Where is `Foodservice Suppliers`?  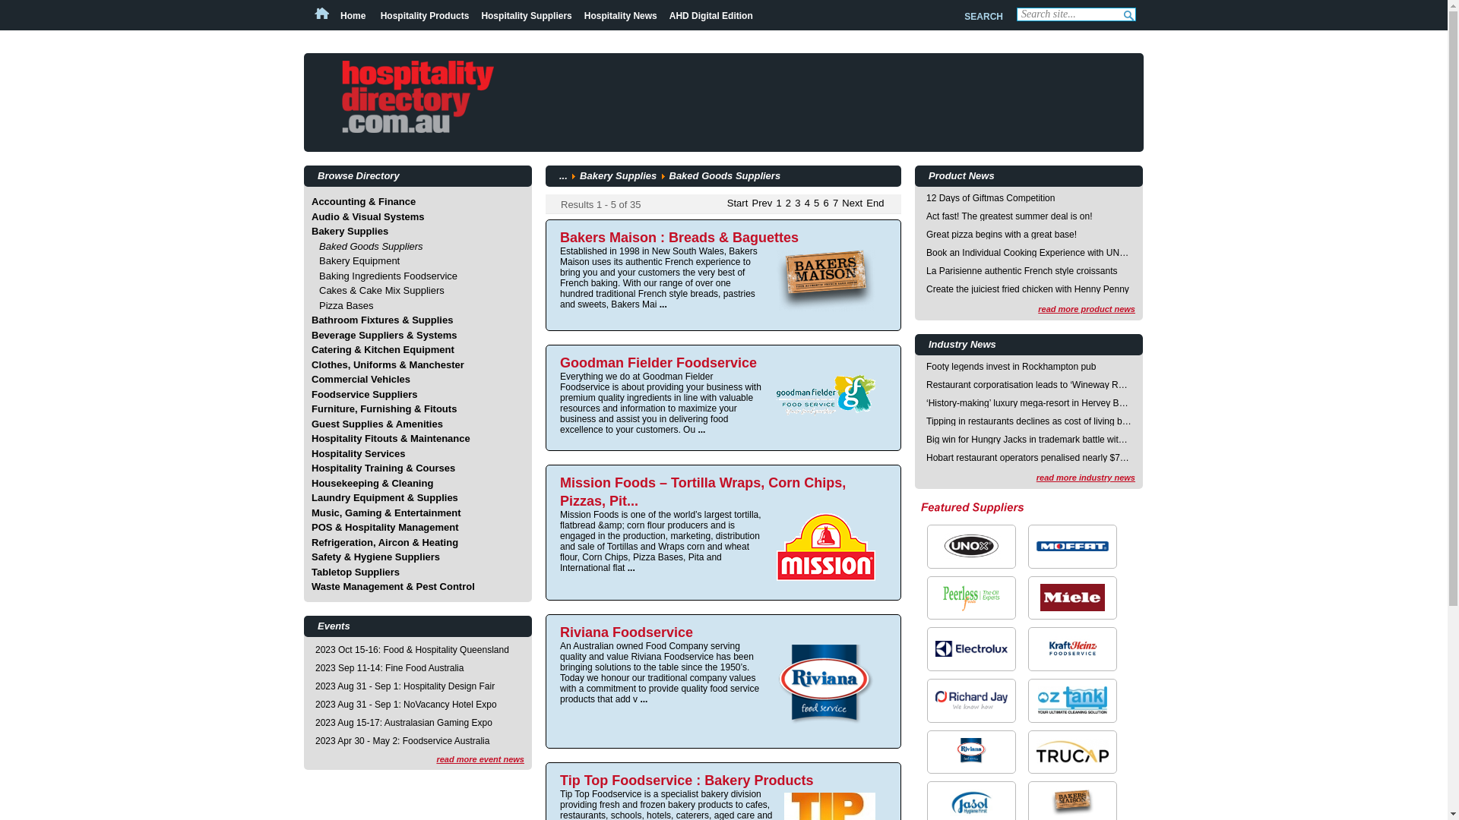
Foodservice Suppliers is located at coordinates (365, 395).